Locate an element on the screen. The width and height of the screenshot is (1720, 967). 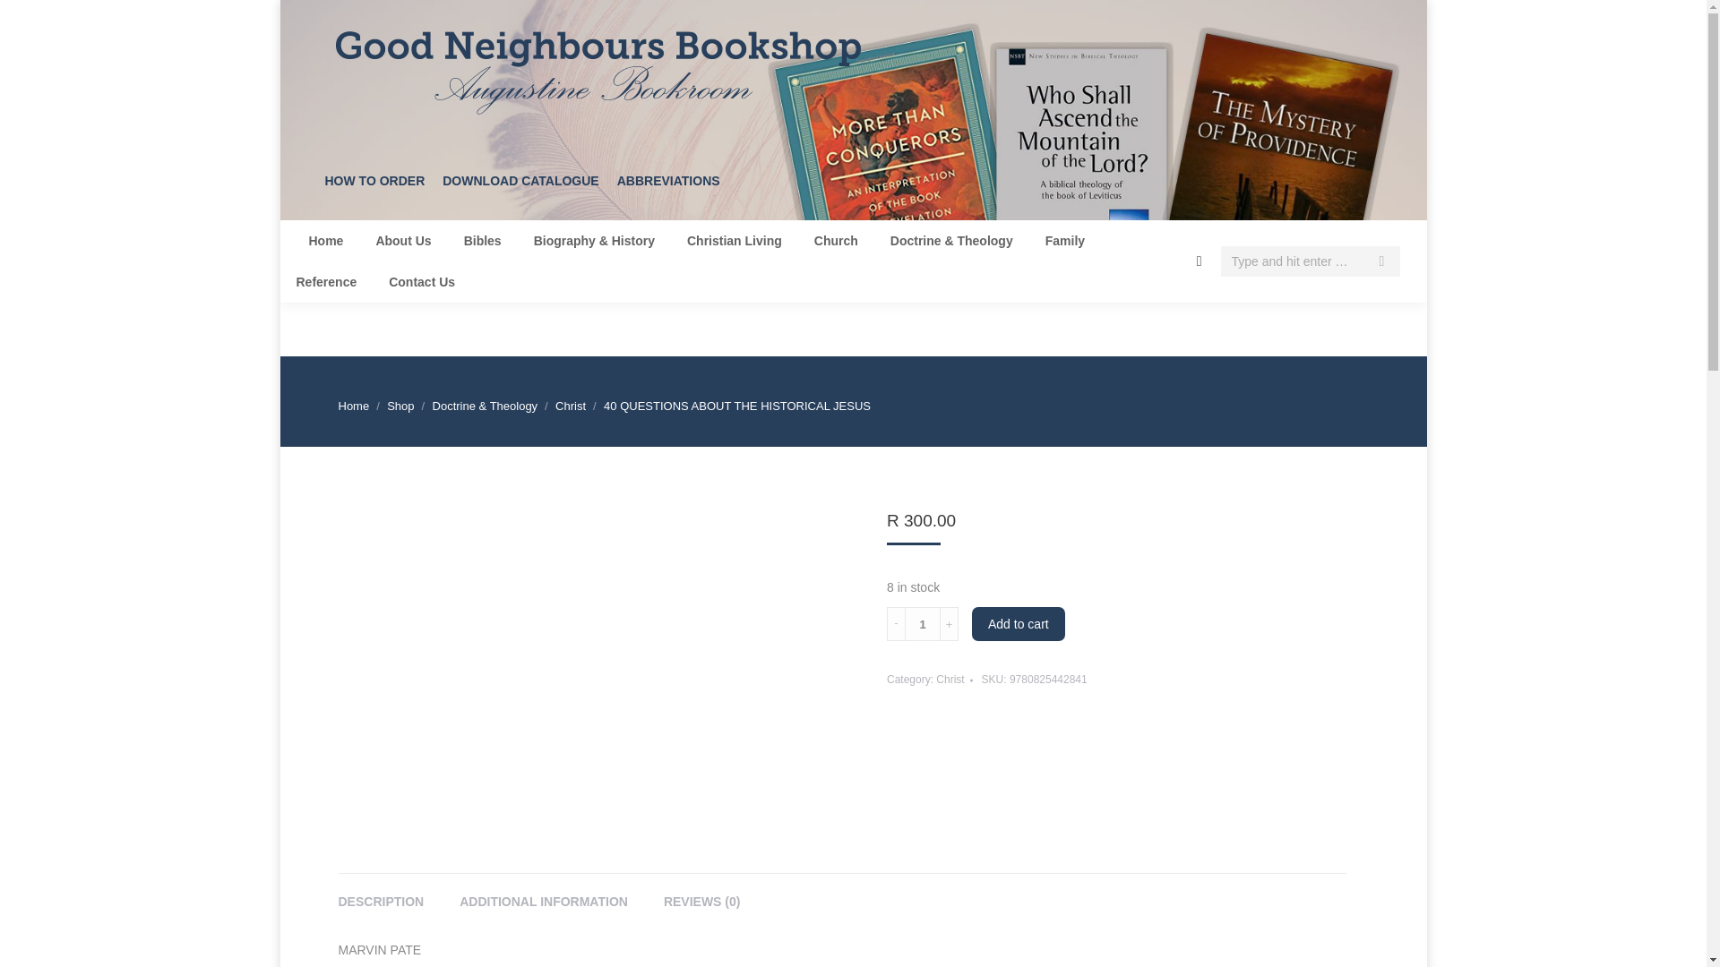
Home is located at coordinates (325, 240).